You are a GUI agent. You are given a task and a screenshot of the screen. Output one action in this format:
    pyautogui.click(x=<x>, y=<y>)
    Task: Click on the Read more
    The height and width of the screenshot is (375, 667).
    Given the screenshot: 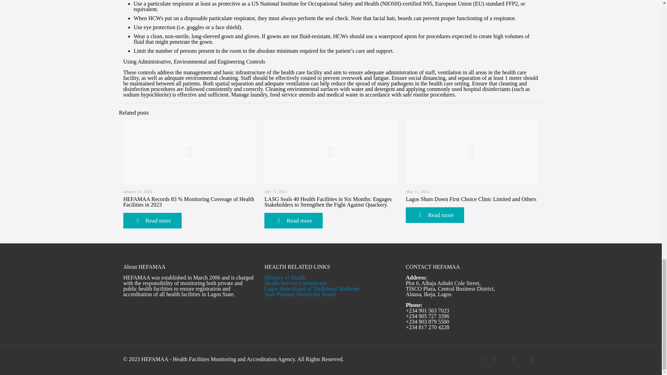 What is the action you would take?
    pyautogui.click(x=293, y=220)
    